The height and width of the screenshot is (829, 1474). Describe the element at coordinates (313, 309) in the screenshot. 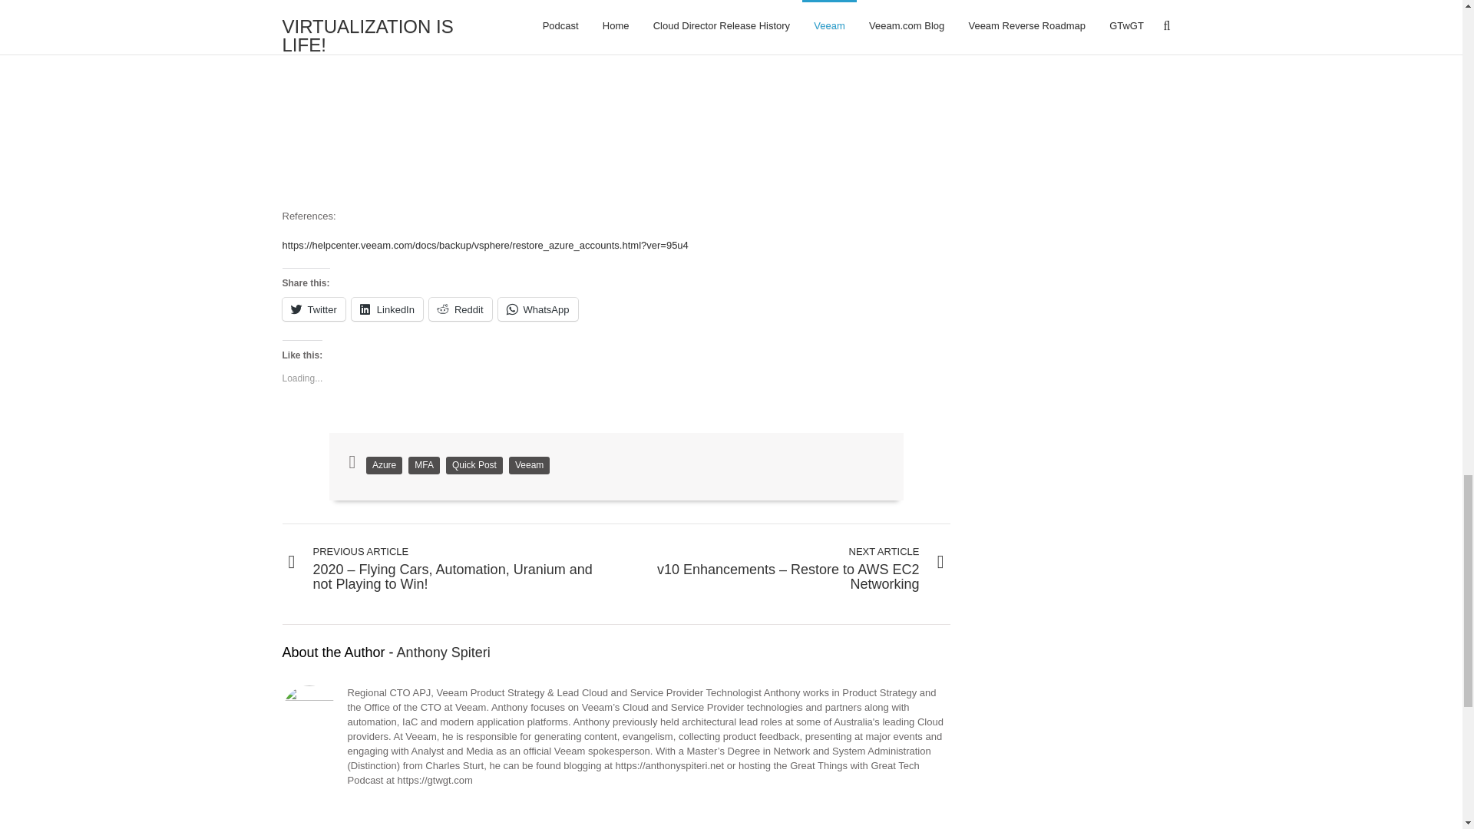

I see `Twitter` at that location.